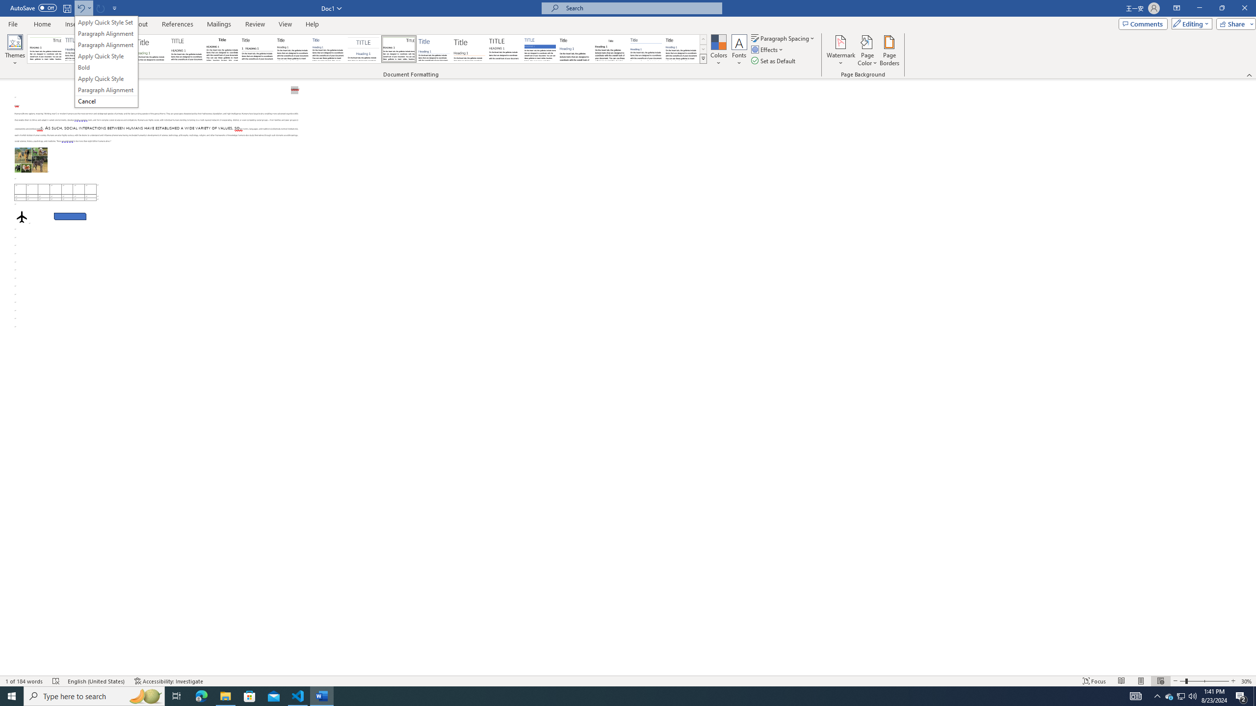 The height and width of the screenshot is (706, 1256). I want to click on Style Set, so click(703, 58).